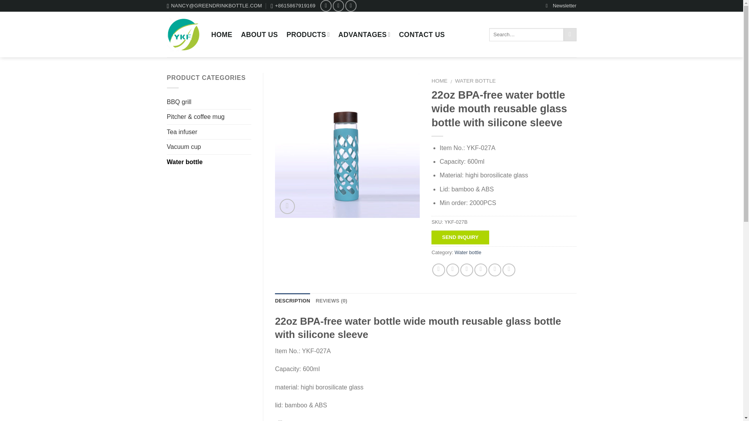 The width and height of the screenshot is (749, 421). What do you see at coordinates (183, 34) in the screenshot?
I see `Jiangsu Yukoufu bottle Co.,ltd - Just another WordPress site` at bounding box center [183, 34].